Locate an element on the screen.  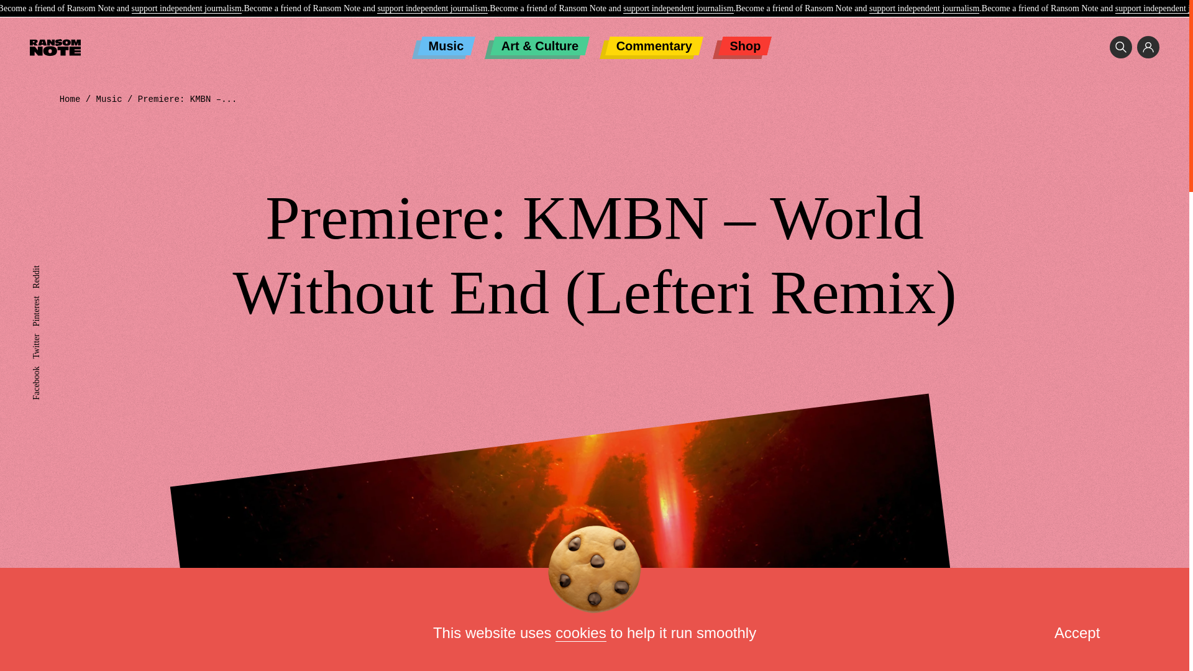
Reddit is located at coordinates (43, 270).